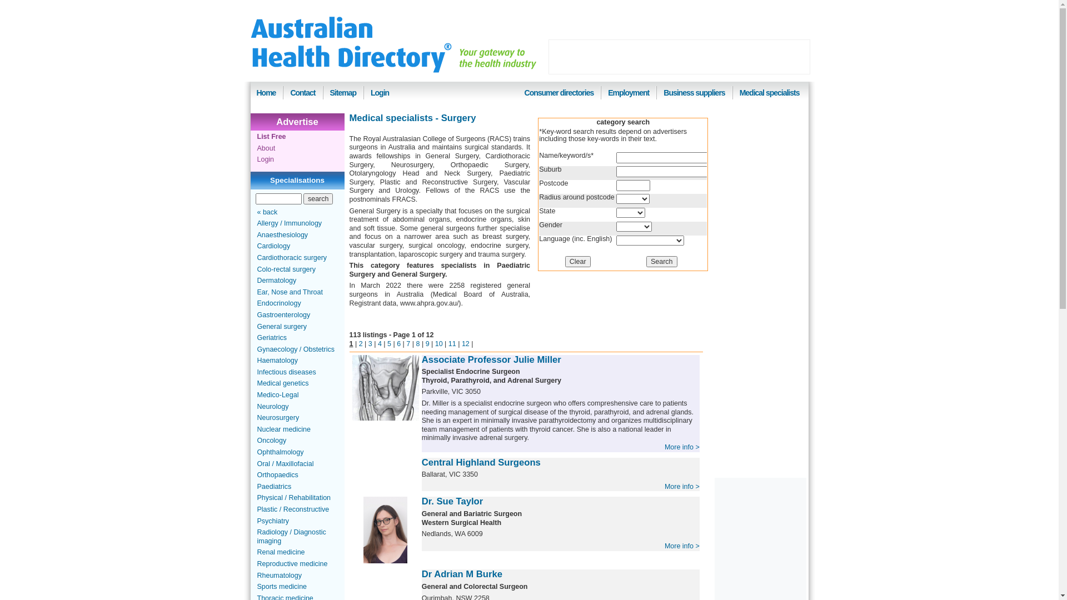 Image resolution: width=1067 pixels, height=600 pixels. What do you see at coordinates (380, 93) in the screenshot?
I see `Login` at bounding box center [380, 93].